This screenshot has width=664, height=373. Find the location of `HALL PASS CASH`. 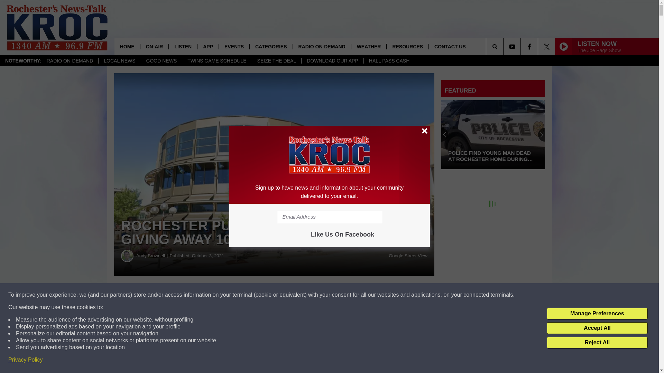

HALL PASS CASH is located at coordinates (389, 61).